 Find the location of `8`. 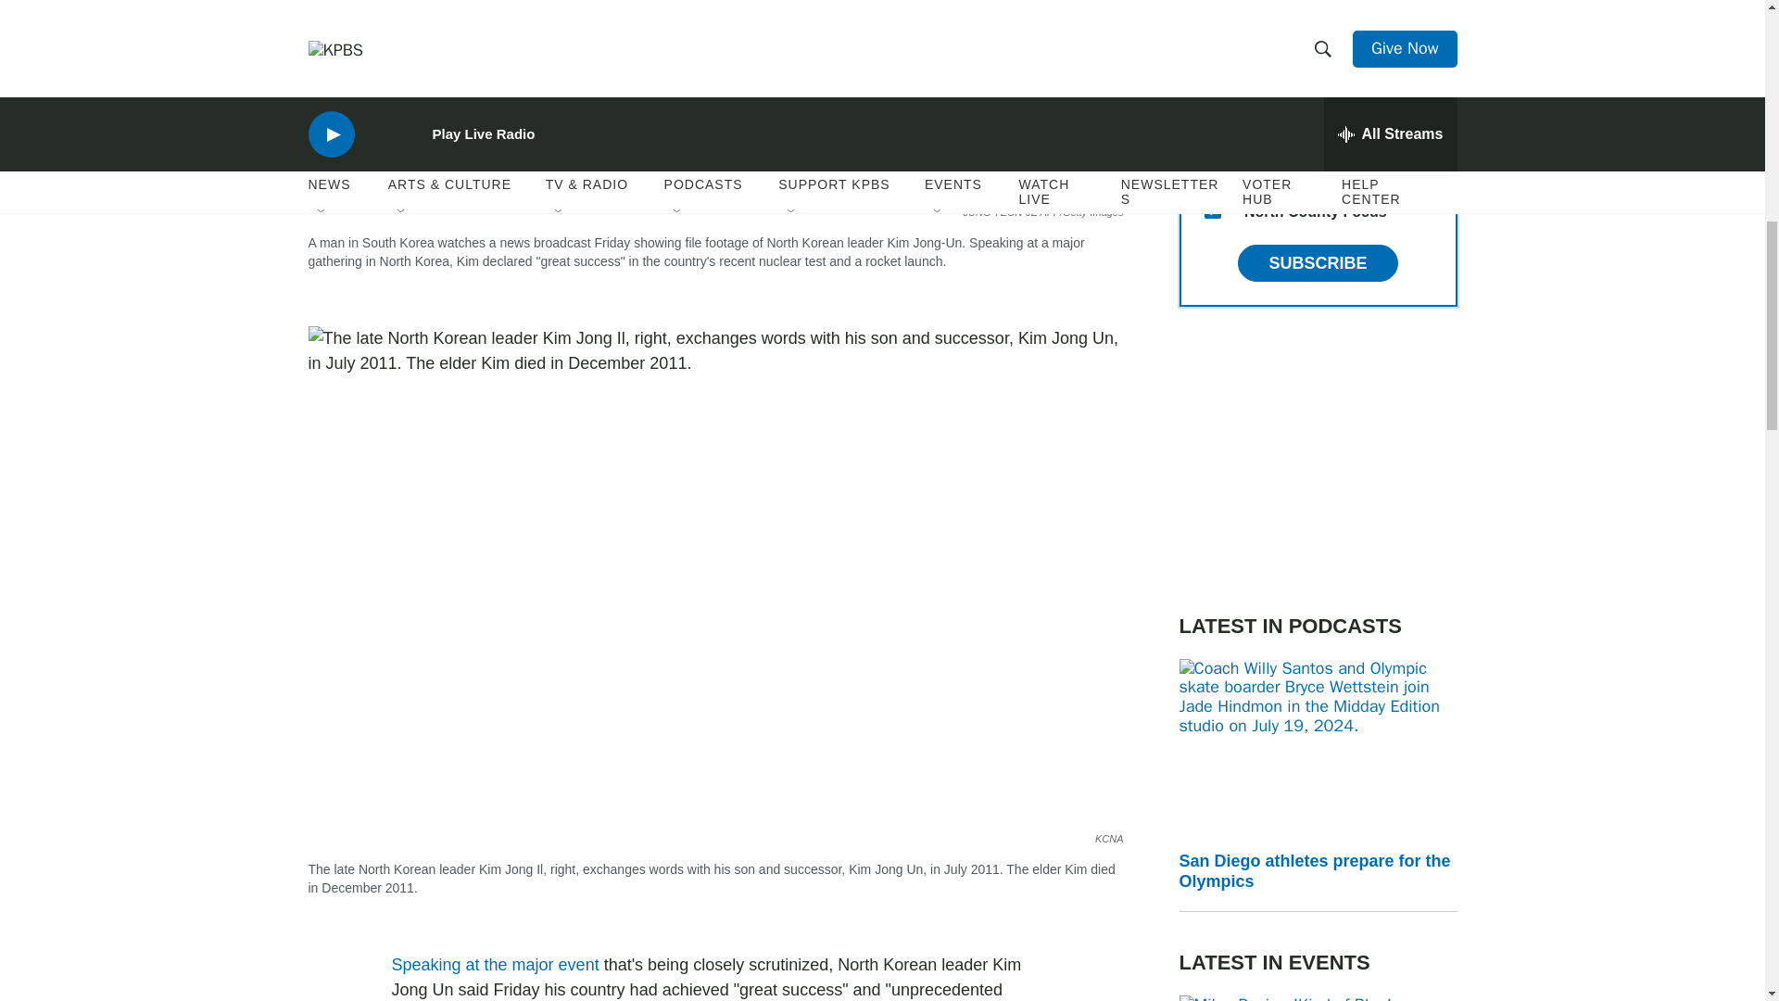

8 is located at coordinates (1212, 165).